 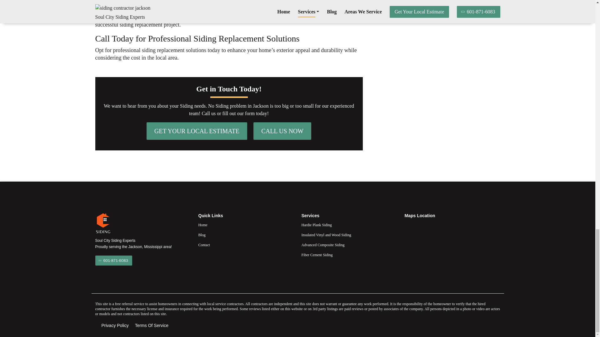 What do you see at coordinates (349, 235) in the screenshot?
I see `Insulated Vinyl and Wood Siding` at bounding box center [349, 235].